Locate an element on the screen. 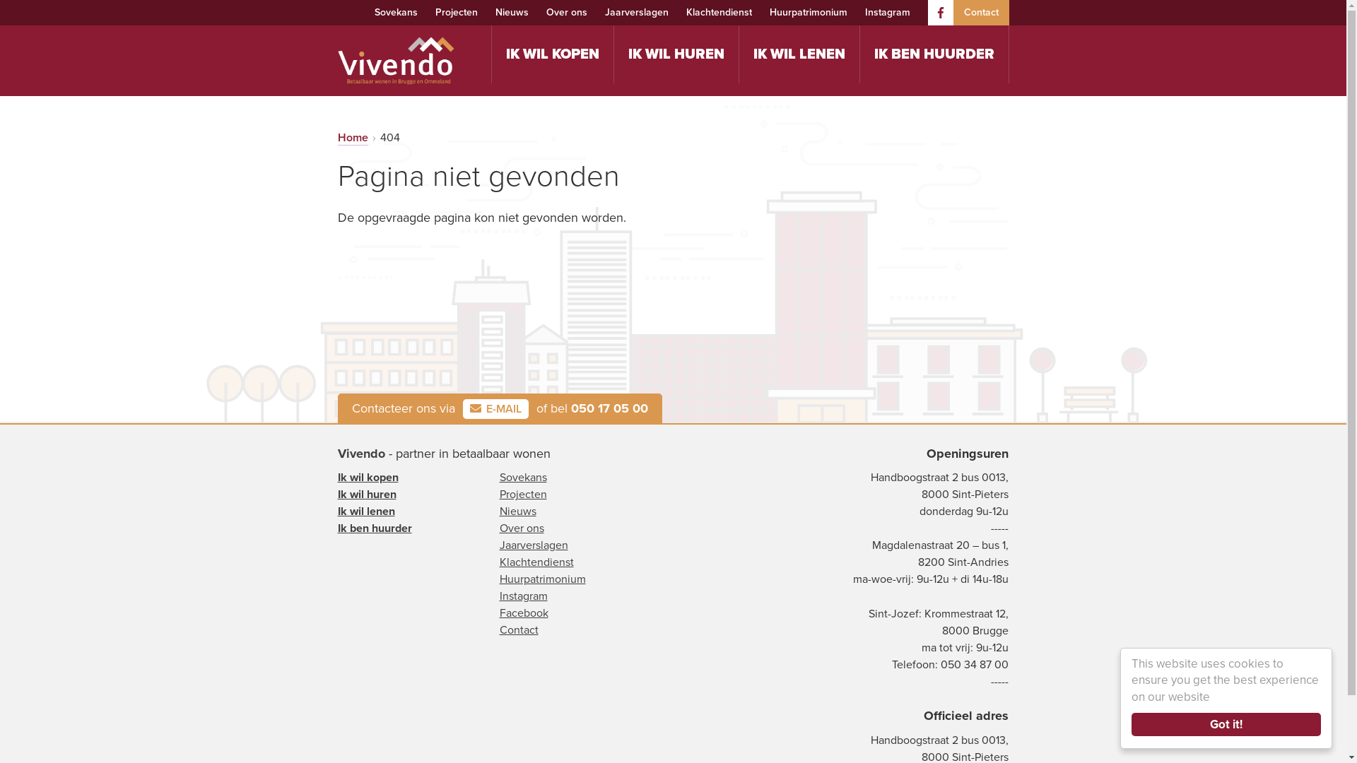 Image resolution: width=1357 pixels, height=763 pixels. Facebook is located at coordinates (940, 13).